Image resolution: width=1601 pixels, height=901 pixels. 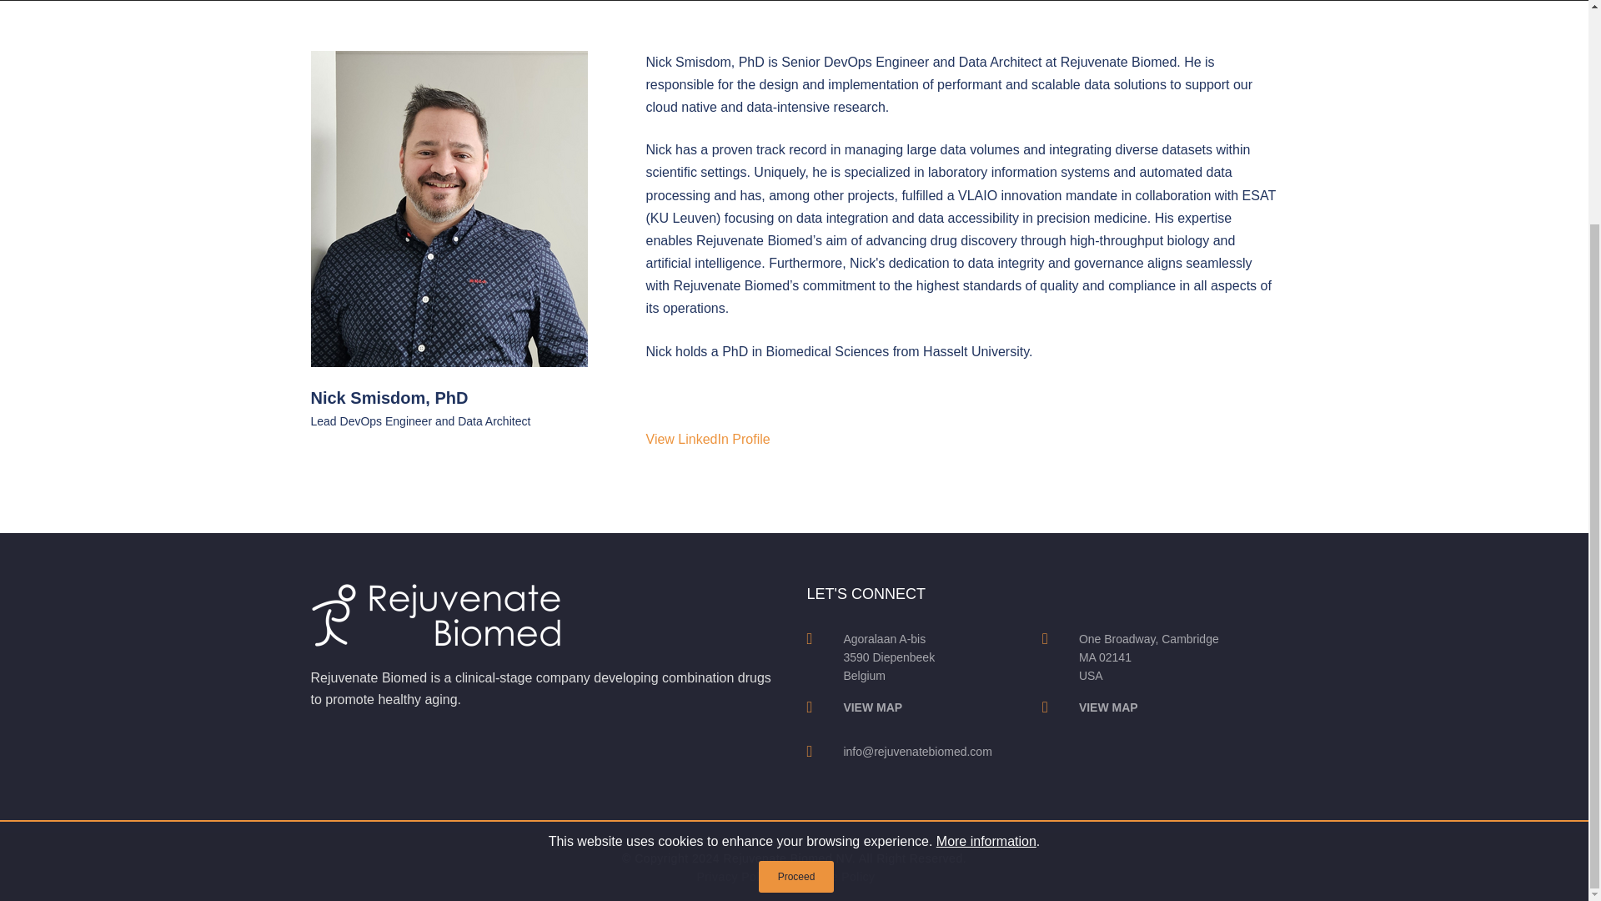 I want to click on Cookie Policy, so click(x=836, y=877).